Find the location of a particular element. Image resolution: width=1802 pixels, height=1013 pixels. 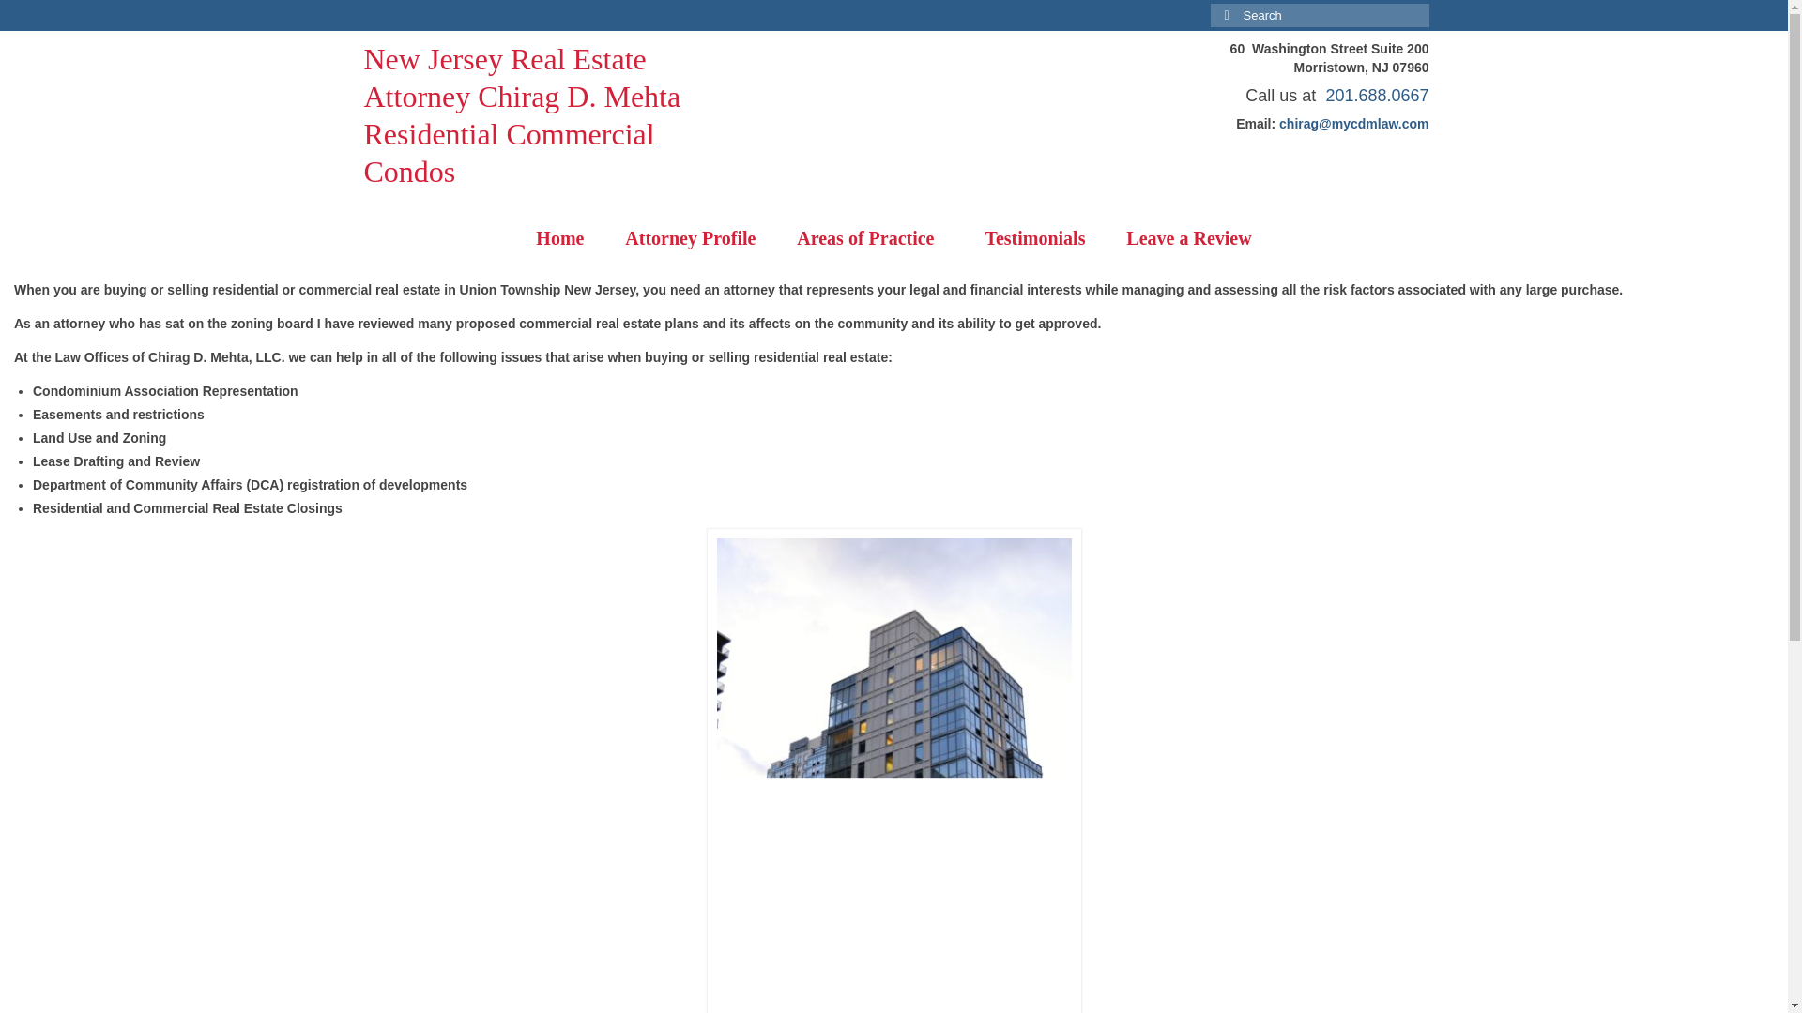

Attorney Profile is located at coordinates (690, 238).